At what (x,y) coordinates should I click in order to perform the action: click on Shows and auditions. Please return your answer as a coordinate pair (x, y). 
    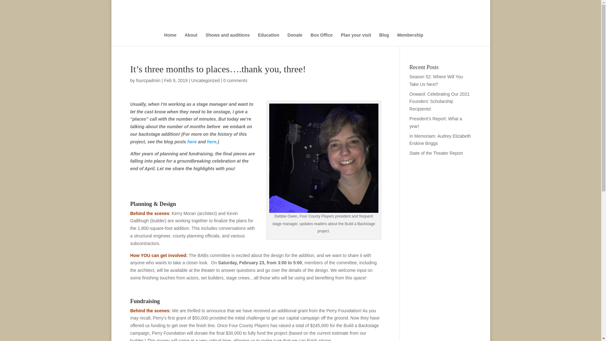
    Looking at the image, I should click on (227, 39).